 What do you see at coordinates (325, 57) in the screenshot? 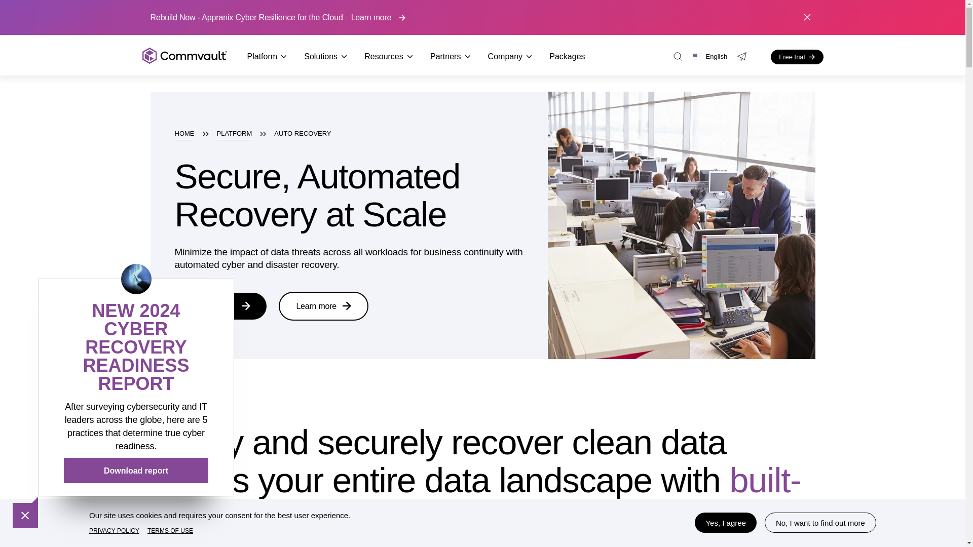
I see `Solutions` at bounding box center [325, 57].